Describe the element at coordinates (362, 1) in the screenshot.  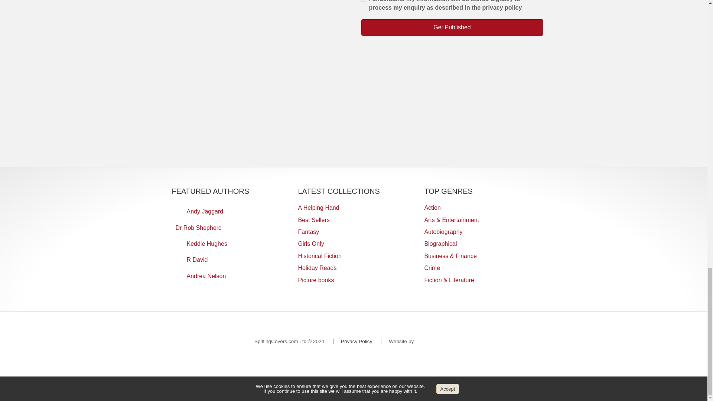
I see `1` at that location.